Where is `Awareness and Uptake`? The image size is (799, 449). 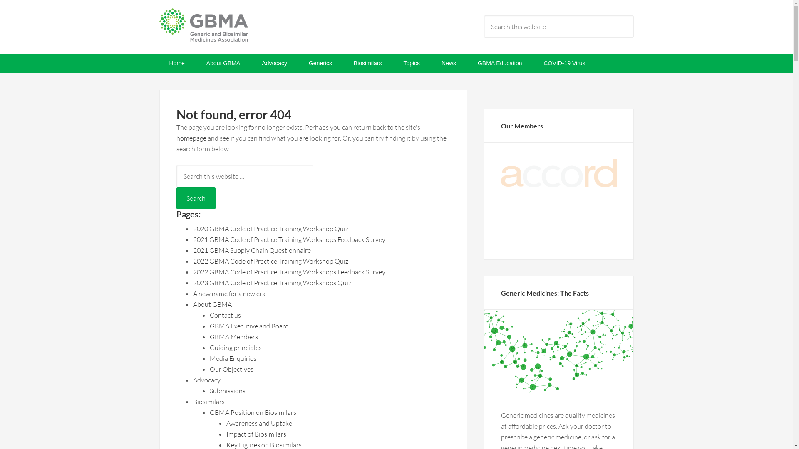 Awareness and Uptake is located at coordinates (259, 423).